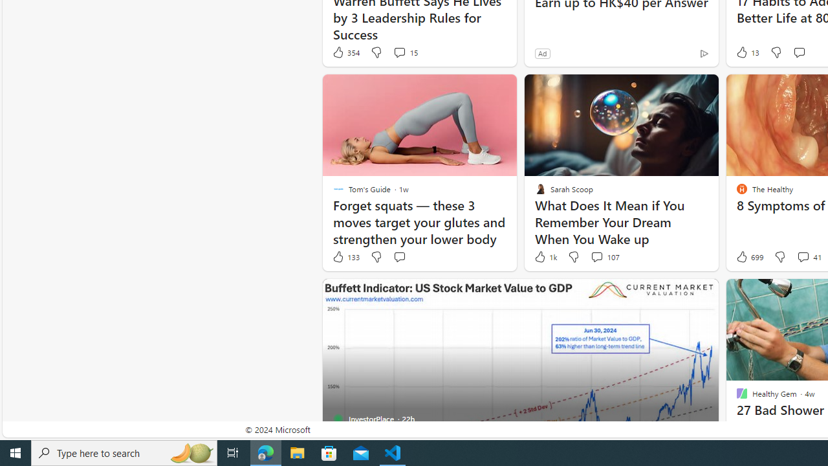 Image resolution: width=828 pixels, height=466 pixels. I want to click on View comments 107 Comment, so click(596, 256).